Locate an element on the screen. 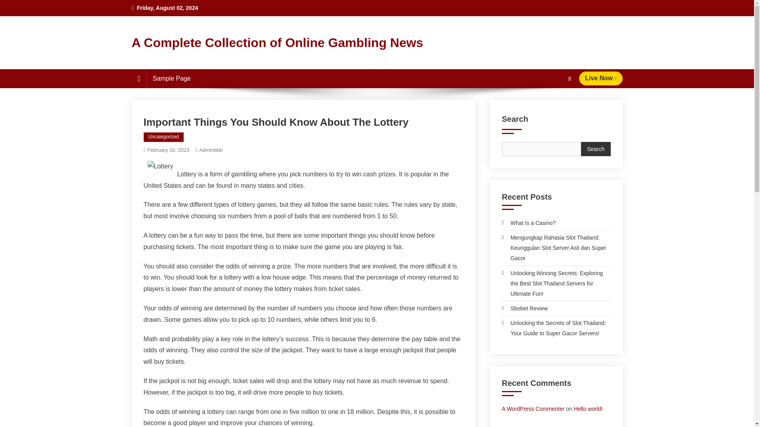 This screenshot has height=427, width=760. Sbobet Review is located at coordinates (525, 308).